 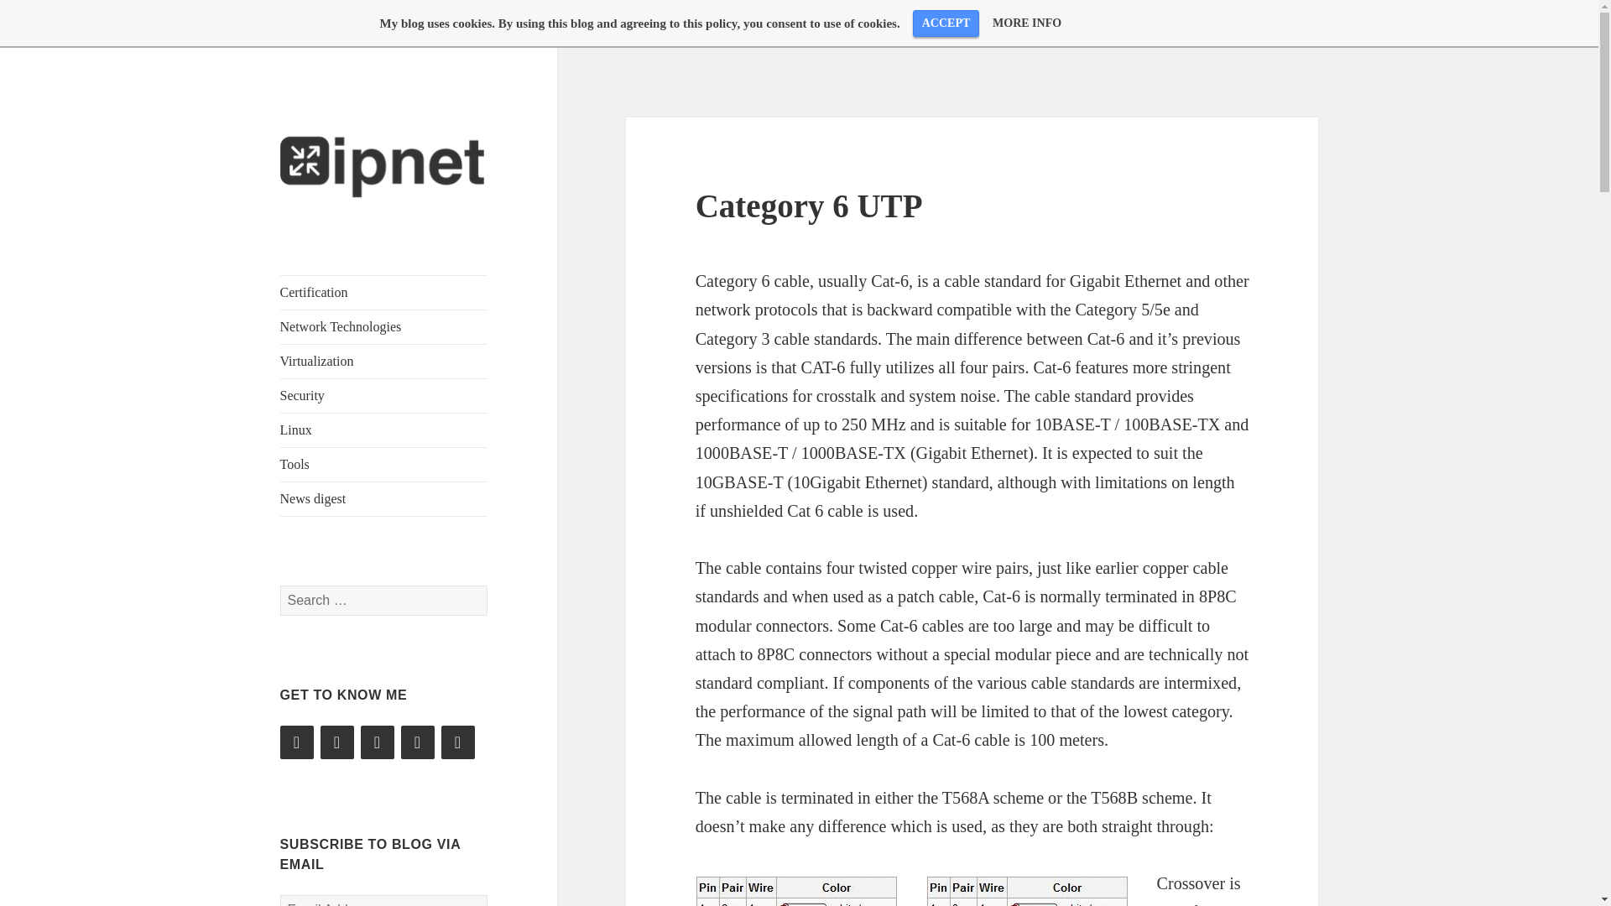 I want to click on ACCEPT, so click(x=946, y=23).